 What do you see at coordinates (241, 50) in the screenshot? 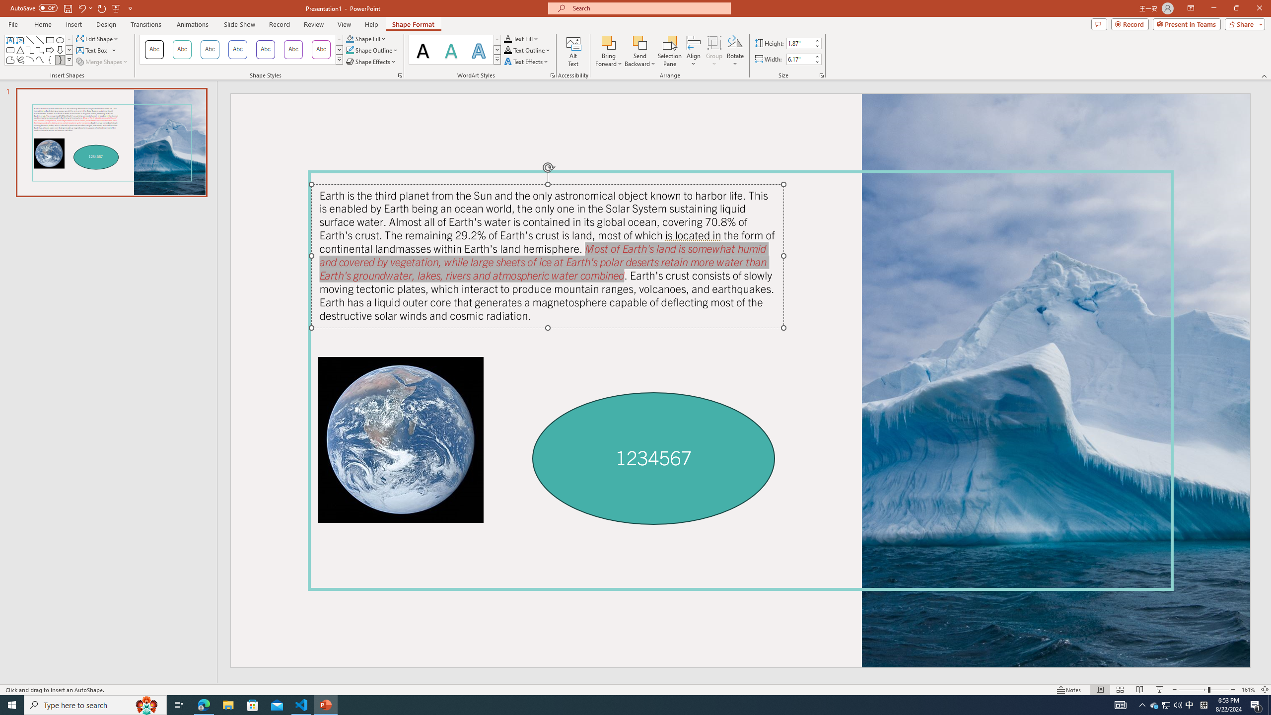
I see `AutomationID: ShapeStylesGallery` at bounding box center [241, 50].